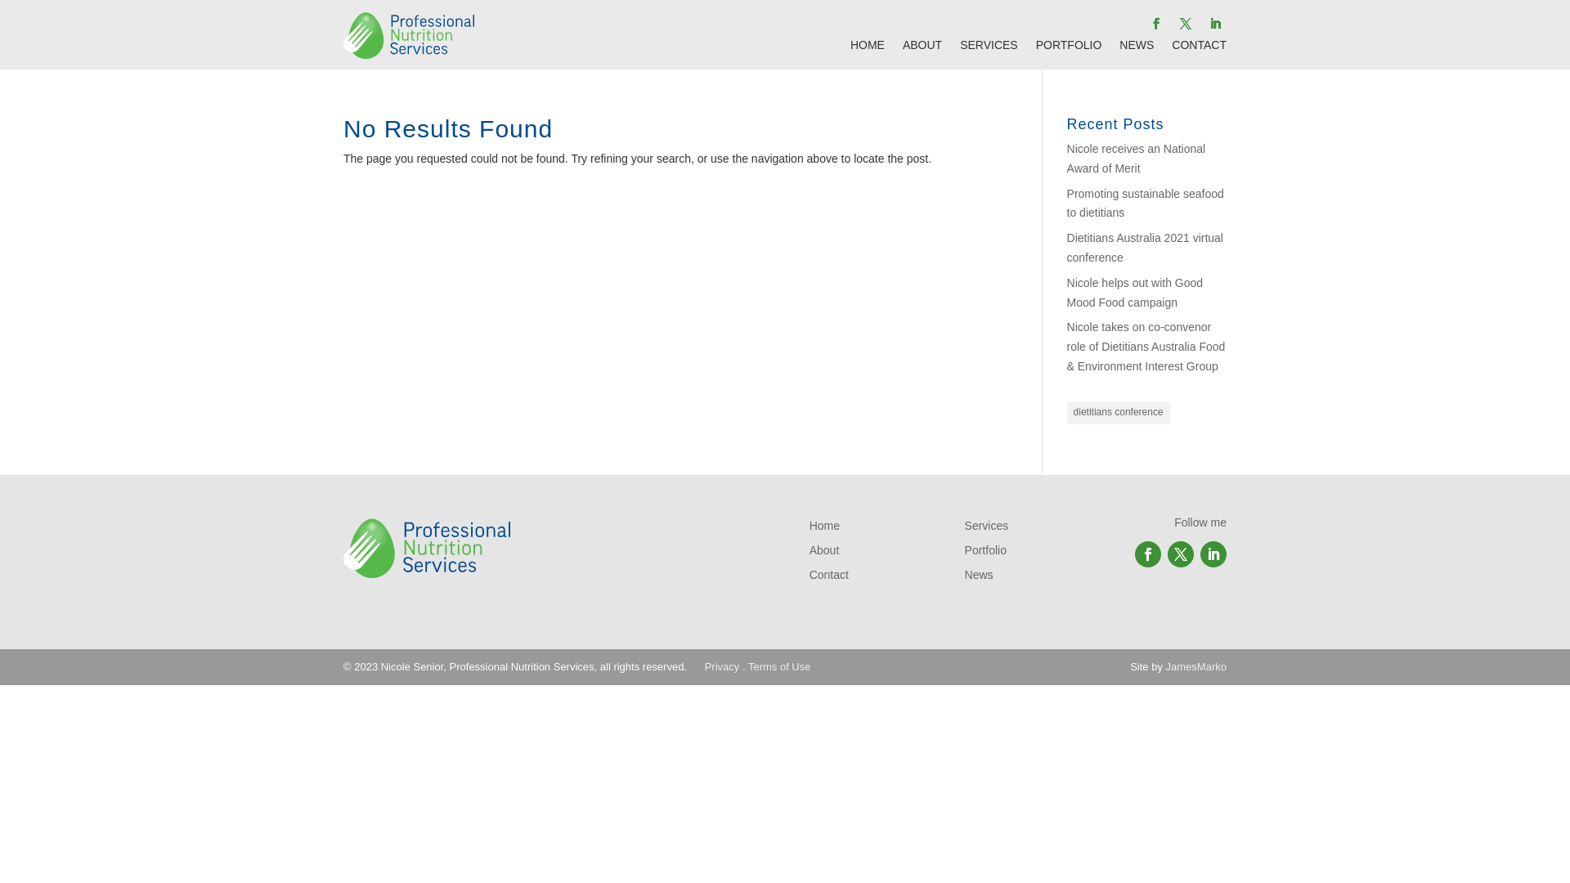 The width and height of the screenshot is (1570, 883). What do you see at coordinates (1146, 204) in the screenshot?
I see `Promoting sustainable seafood to dietitians` at bounding box center [1146, 204].